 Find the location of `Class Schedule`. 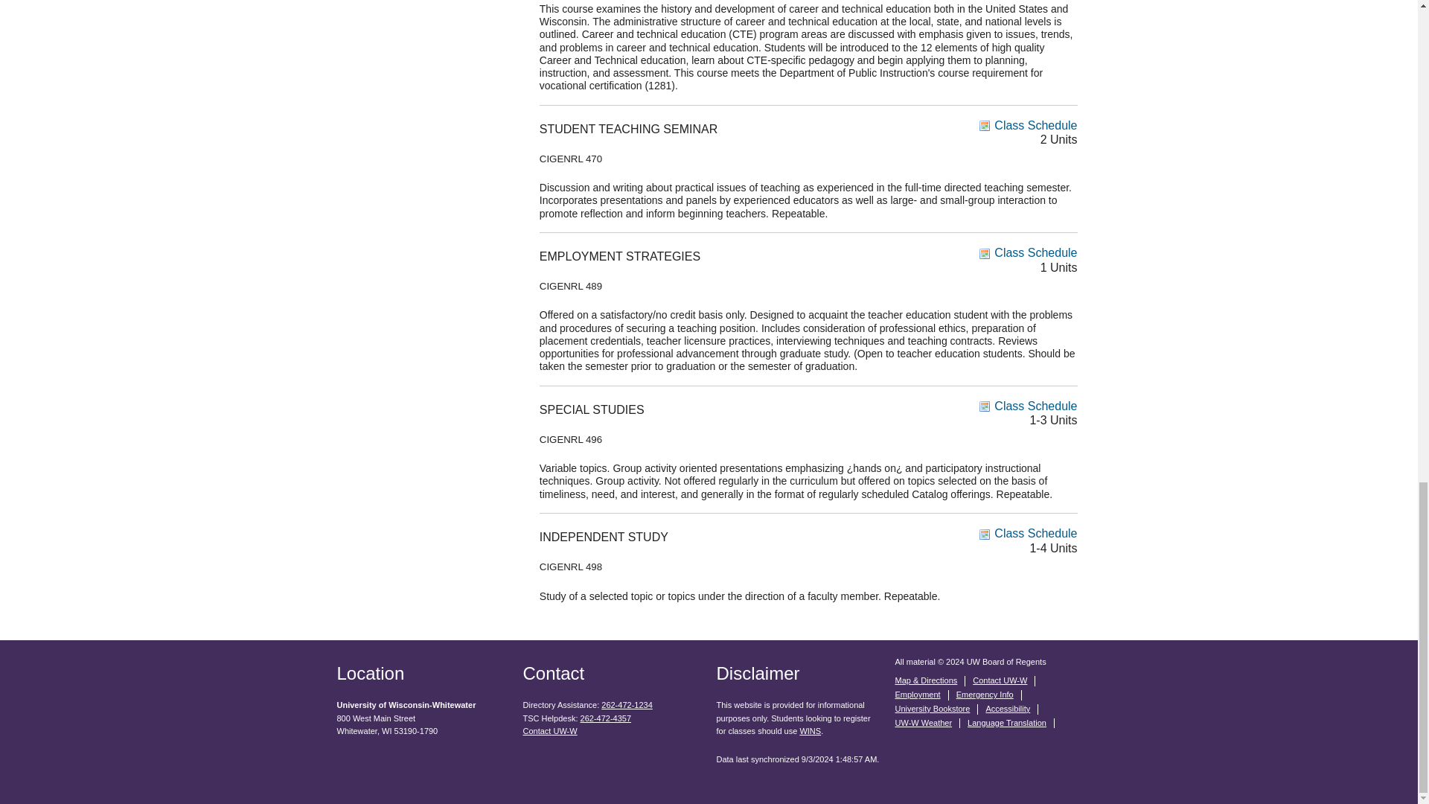

Class Schedule is located at coordinates (1028, 125).